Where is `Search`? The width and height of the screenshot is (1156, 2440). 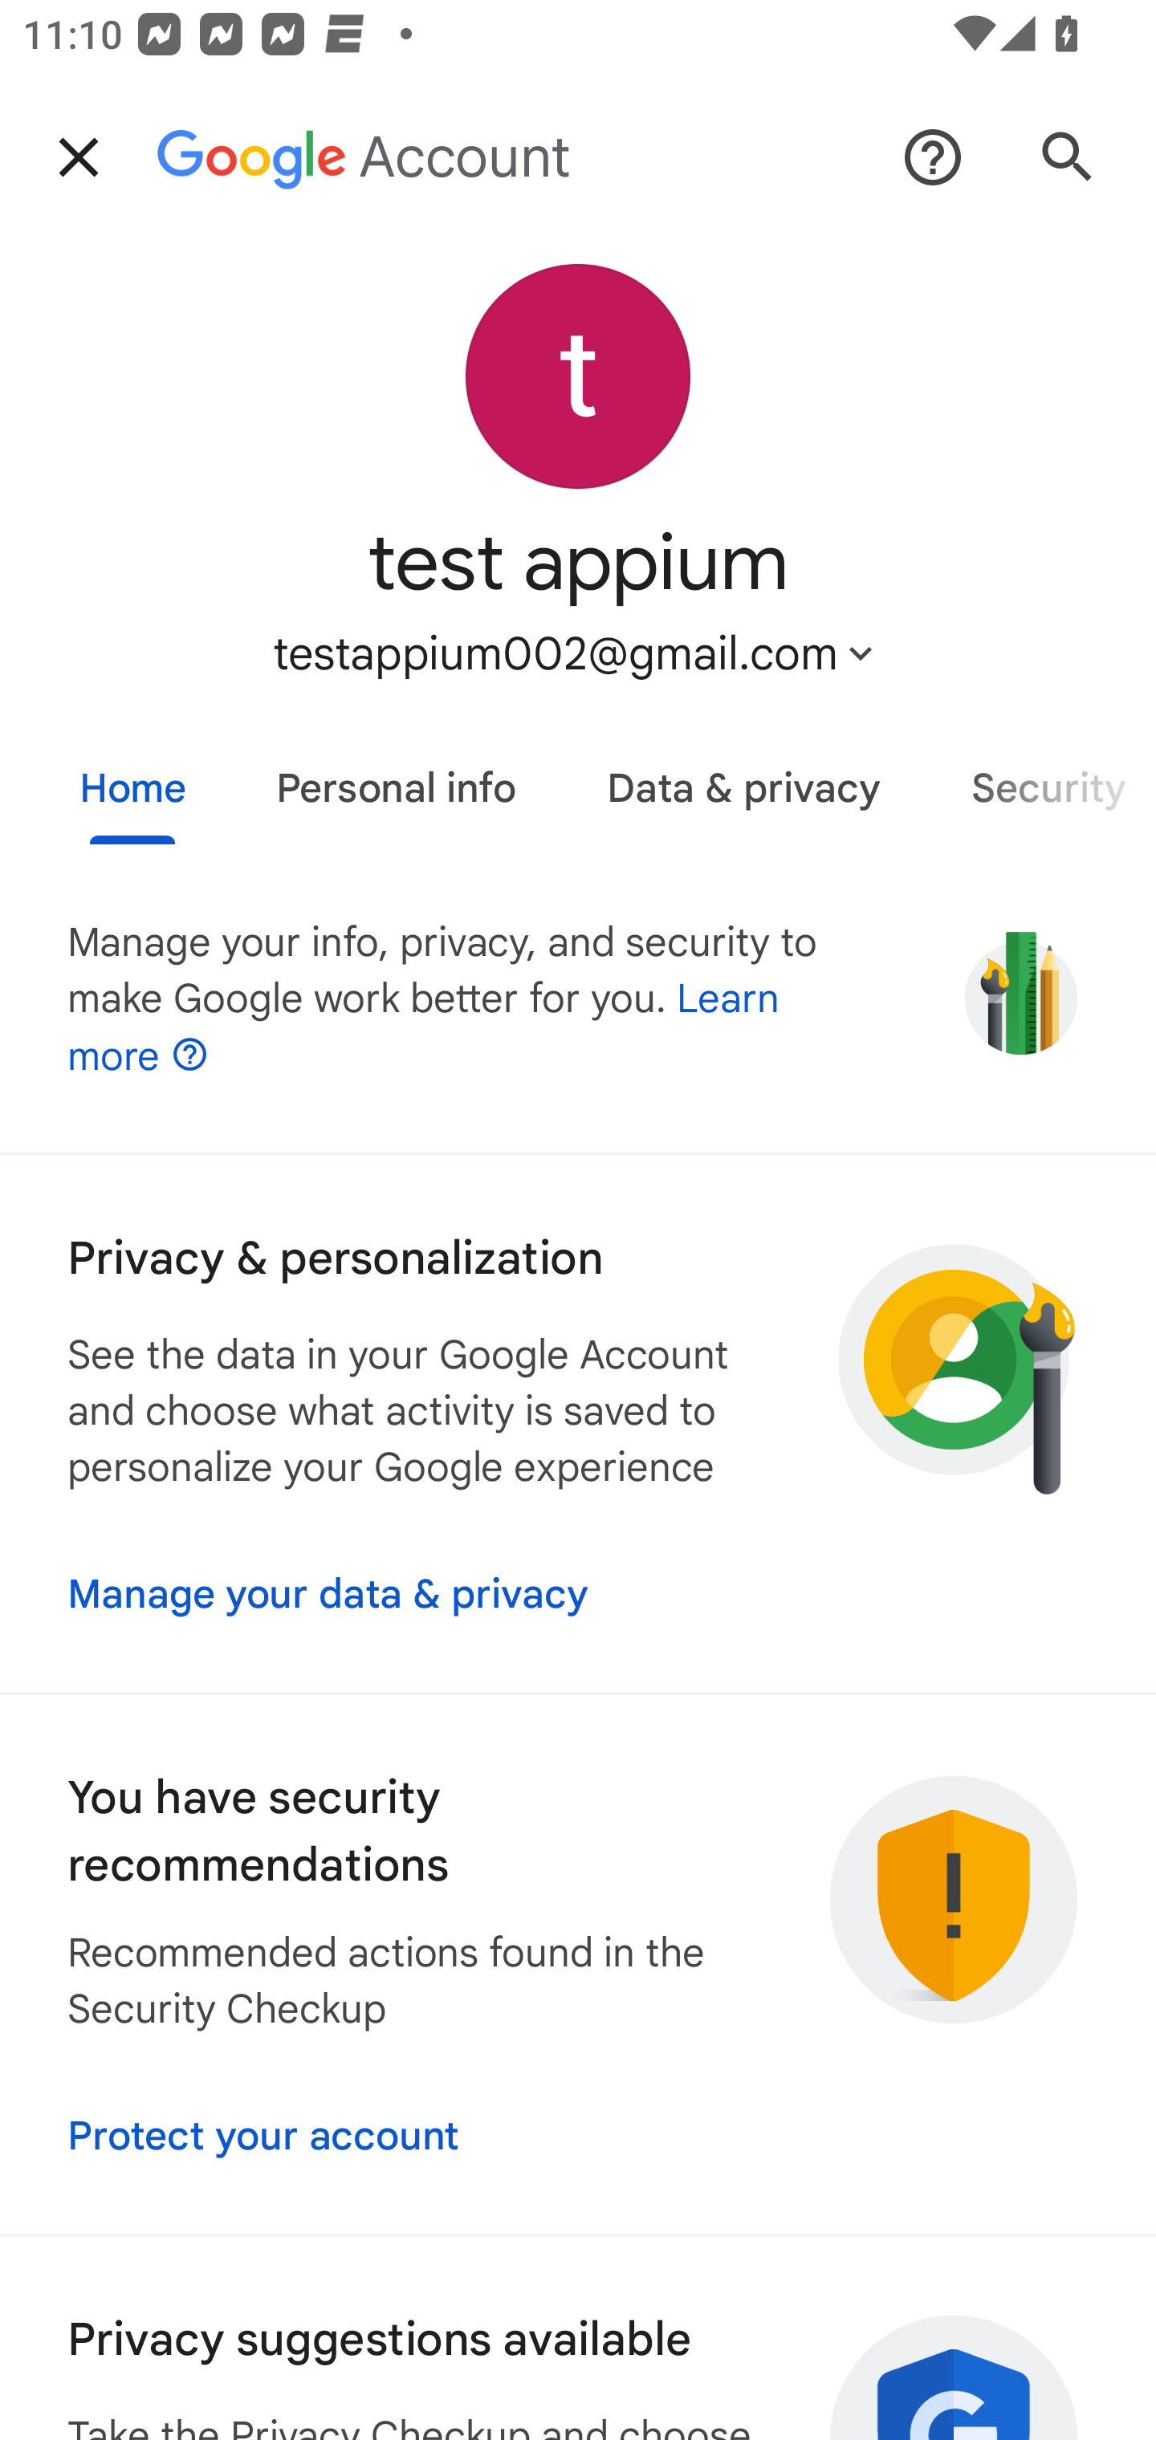 Search is located at coordinates (1068, 157).